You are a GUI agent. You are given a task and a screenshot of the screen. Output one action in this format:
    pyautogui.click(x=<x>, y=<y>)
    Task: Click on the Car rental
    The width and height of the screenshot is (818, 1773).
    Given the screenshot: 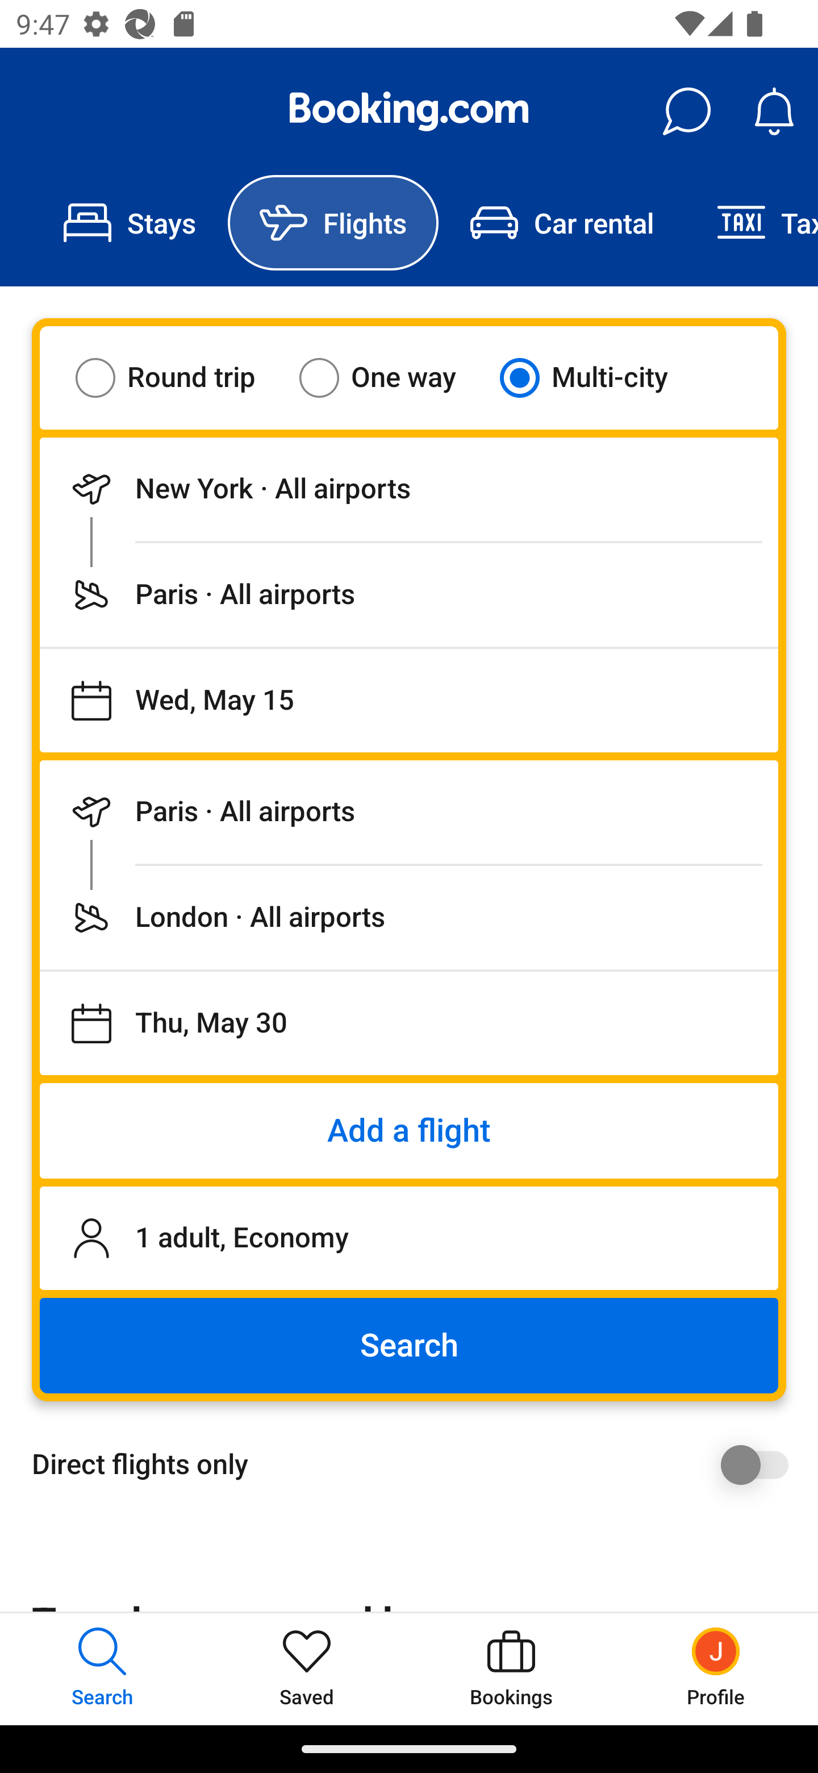 What is the action you would take?
    pyautogui.click(x=561, y=223)
    